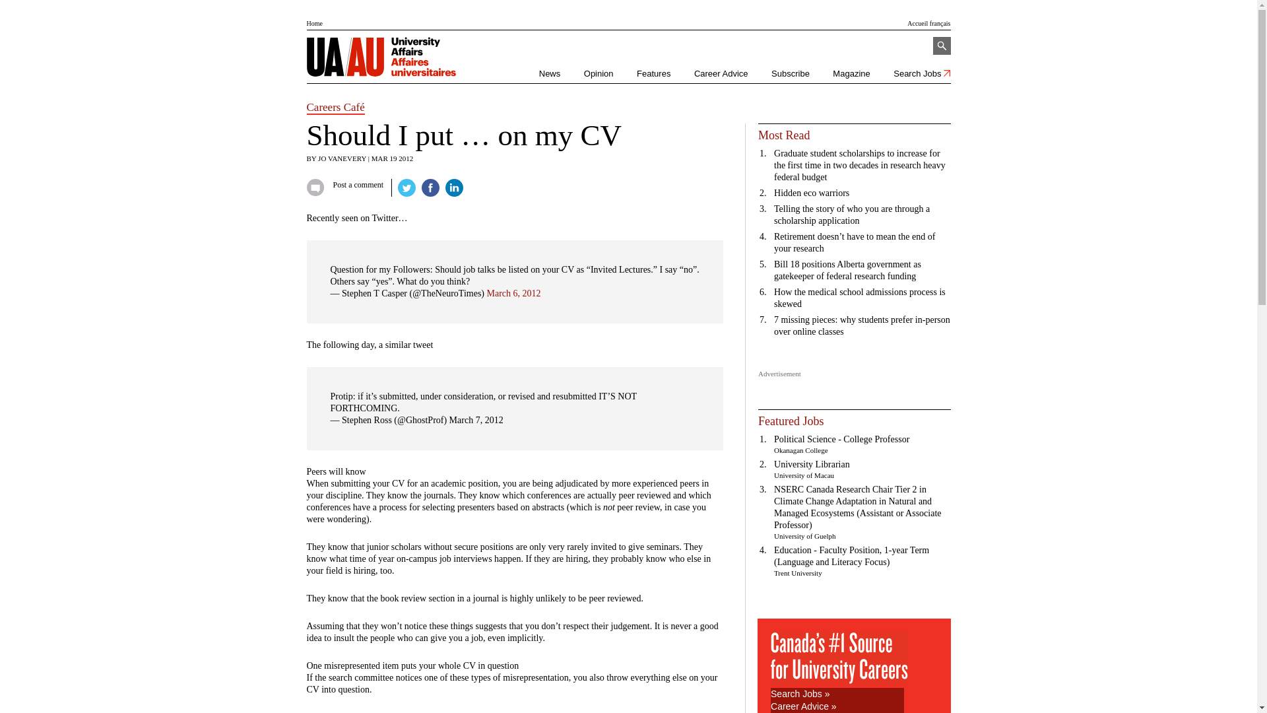 The image size is (1267, 713). Describe the element at coordinates (550, 73) in the screenshot. I see `News` at that location.